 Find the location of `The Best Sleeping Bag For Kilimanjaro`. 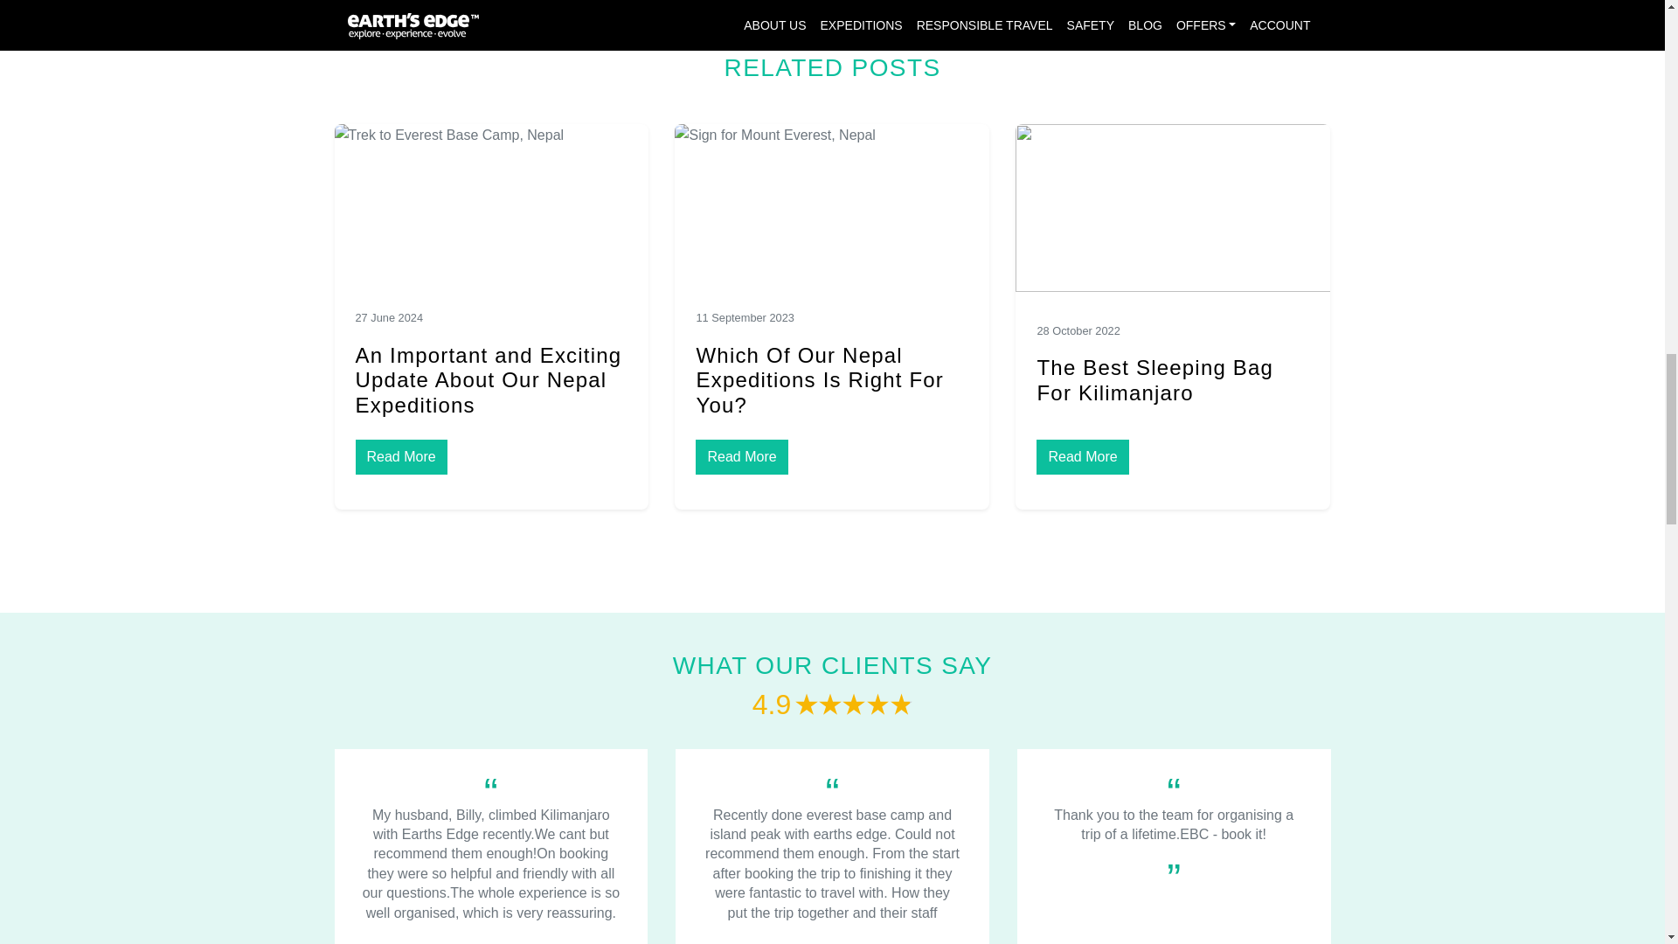

The Best Sleeping Bag For Kilimanjaro is located at coordinates (1155, 380).